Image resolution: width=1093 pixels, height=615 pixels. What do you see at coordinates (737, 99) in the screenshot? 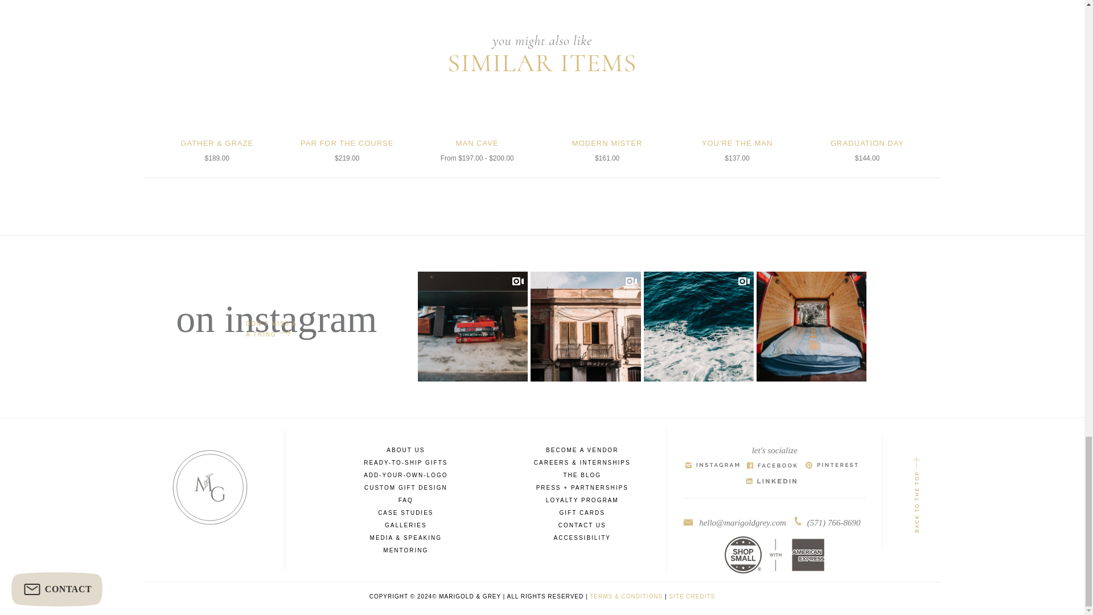
I see `You're The Man` at bounding box center [737, 99].